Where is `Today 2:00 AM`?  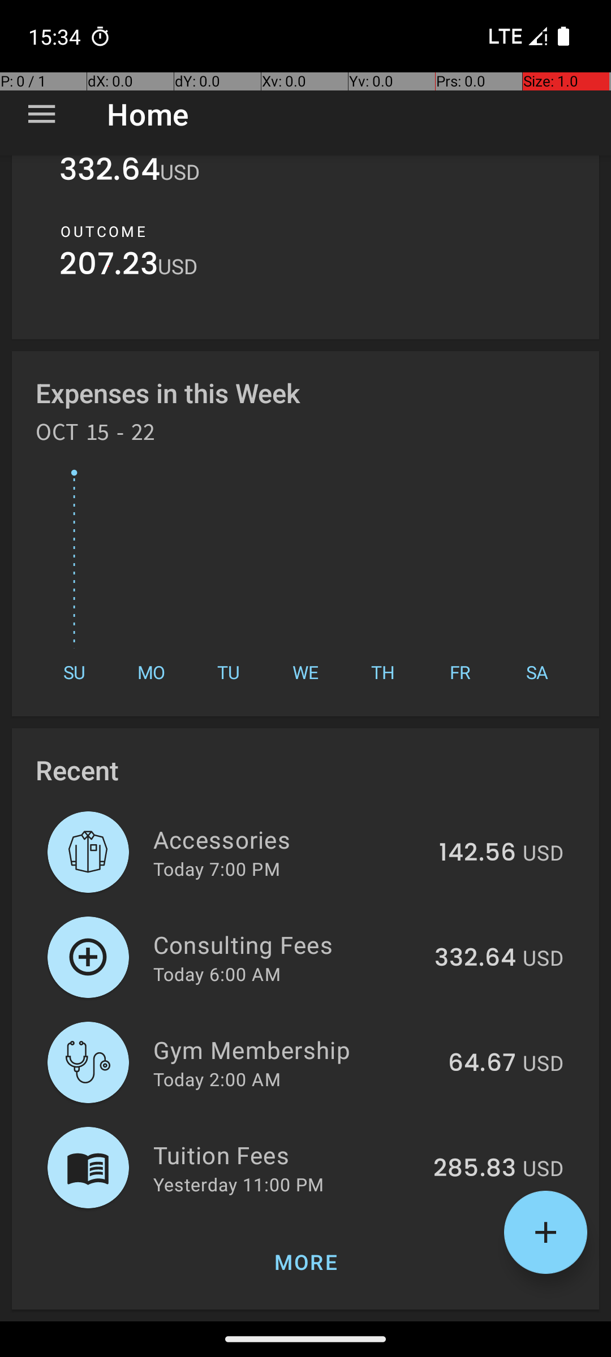 Today 2:00 AM is located at coordinates (217, 1079).